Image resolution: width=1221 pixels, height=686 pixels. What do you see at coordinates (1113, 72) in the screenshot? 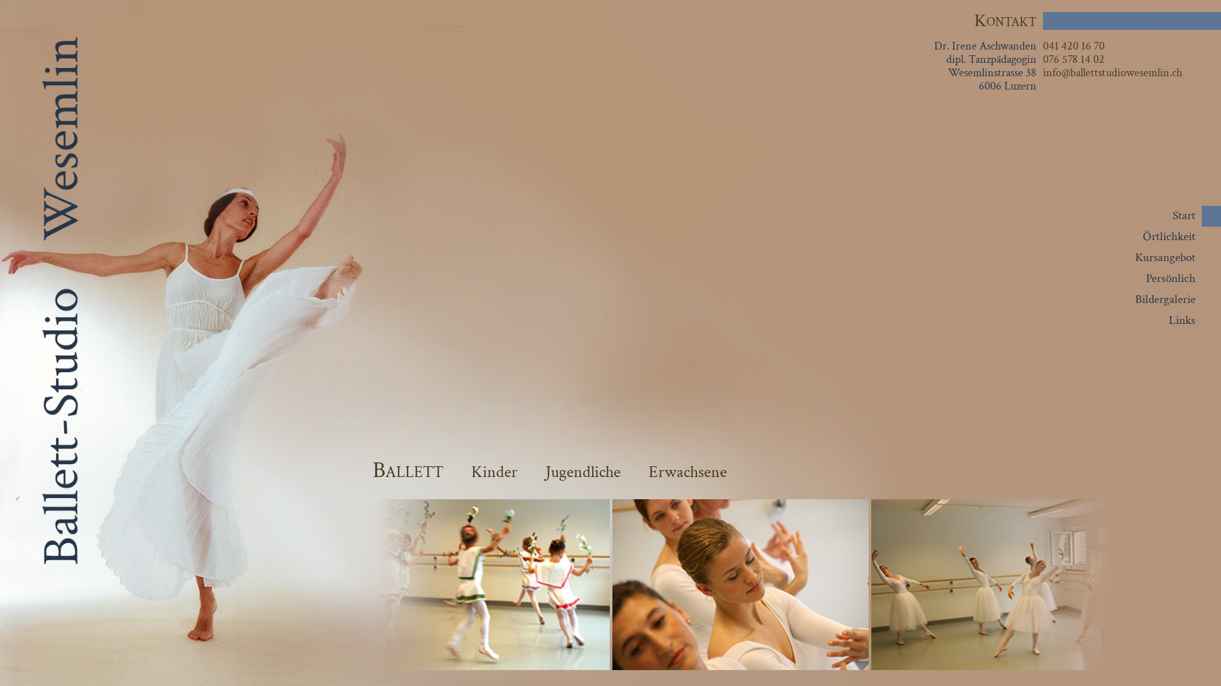
I see `info@ballettstudiowesemlin.ch` at bounding box center [1113, 72].